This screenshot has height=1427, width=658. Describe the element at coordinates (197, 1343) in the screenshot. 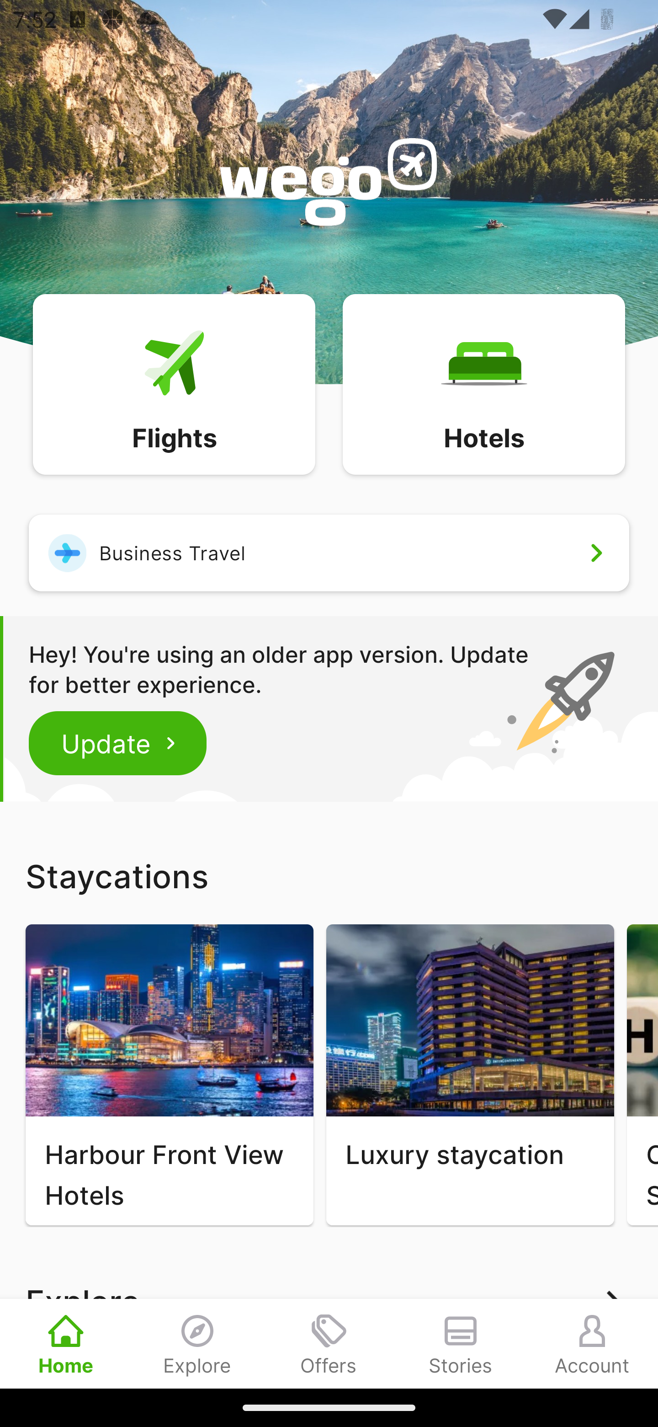

I see `Explore` at that location.